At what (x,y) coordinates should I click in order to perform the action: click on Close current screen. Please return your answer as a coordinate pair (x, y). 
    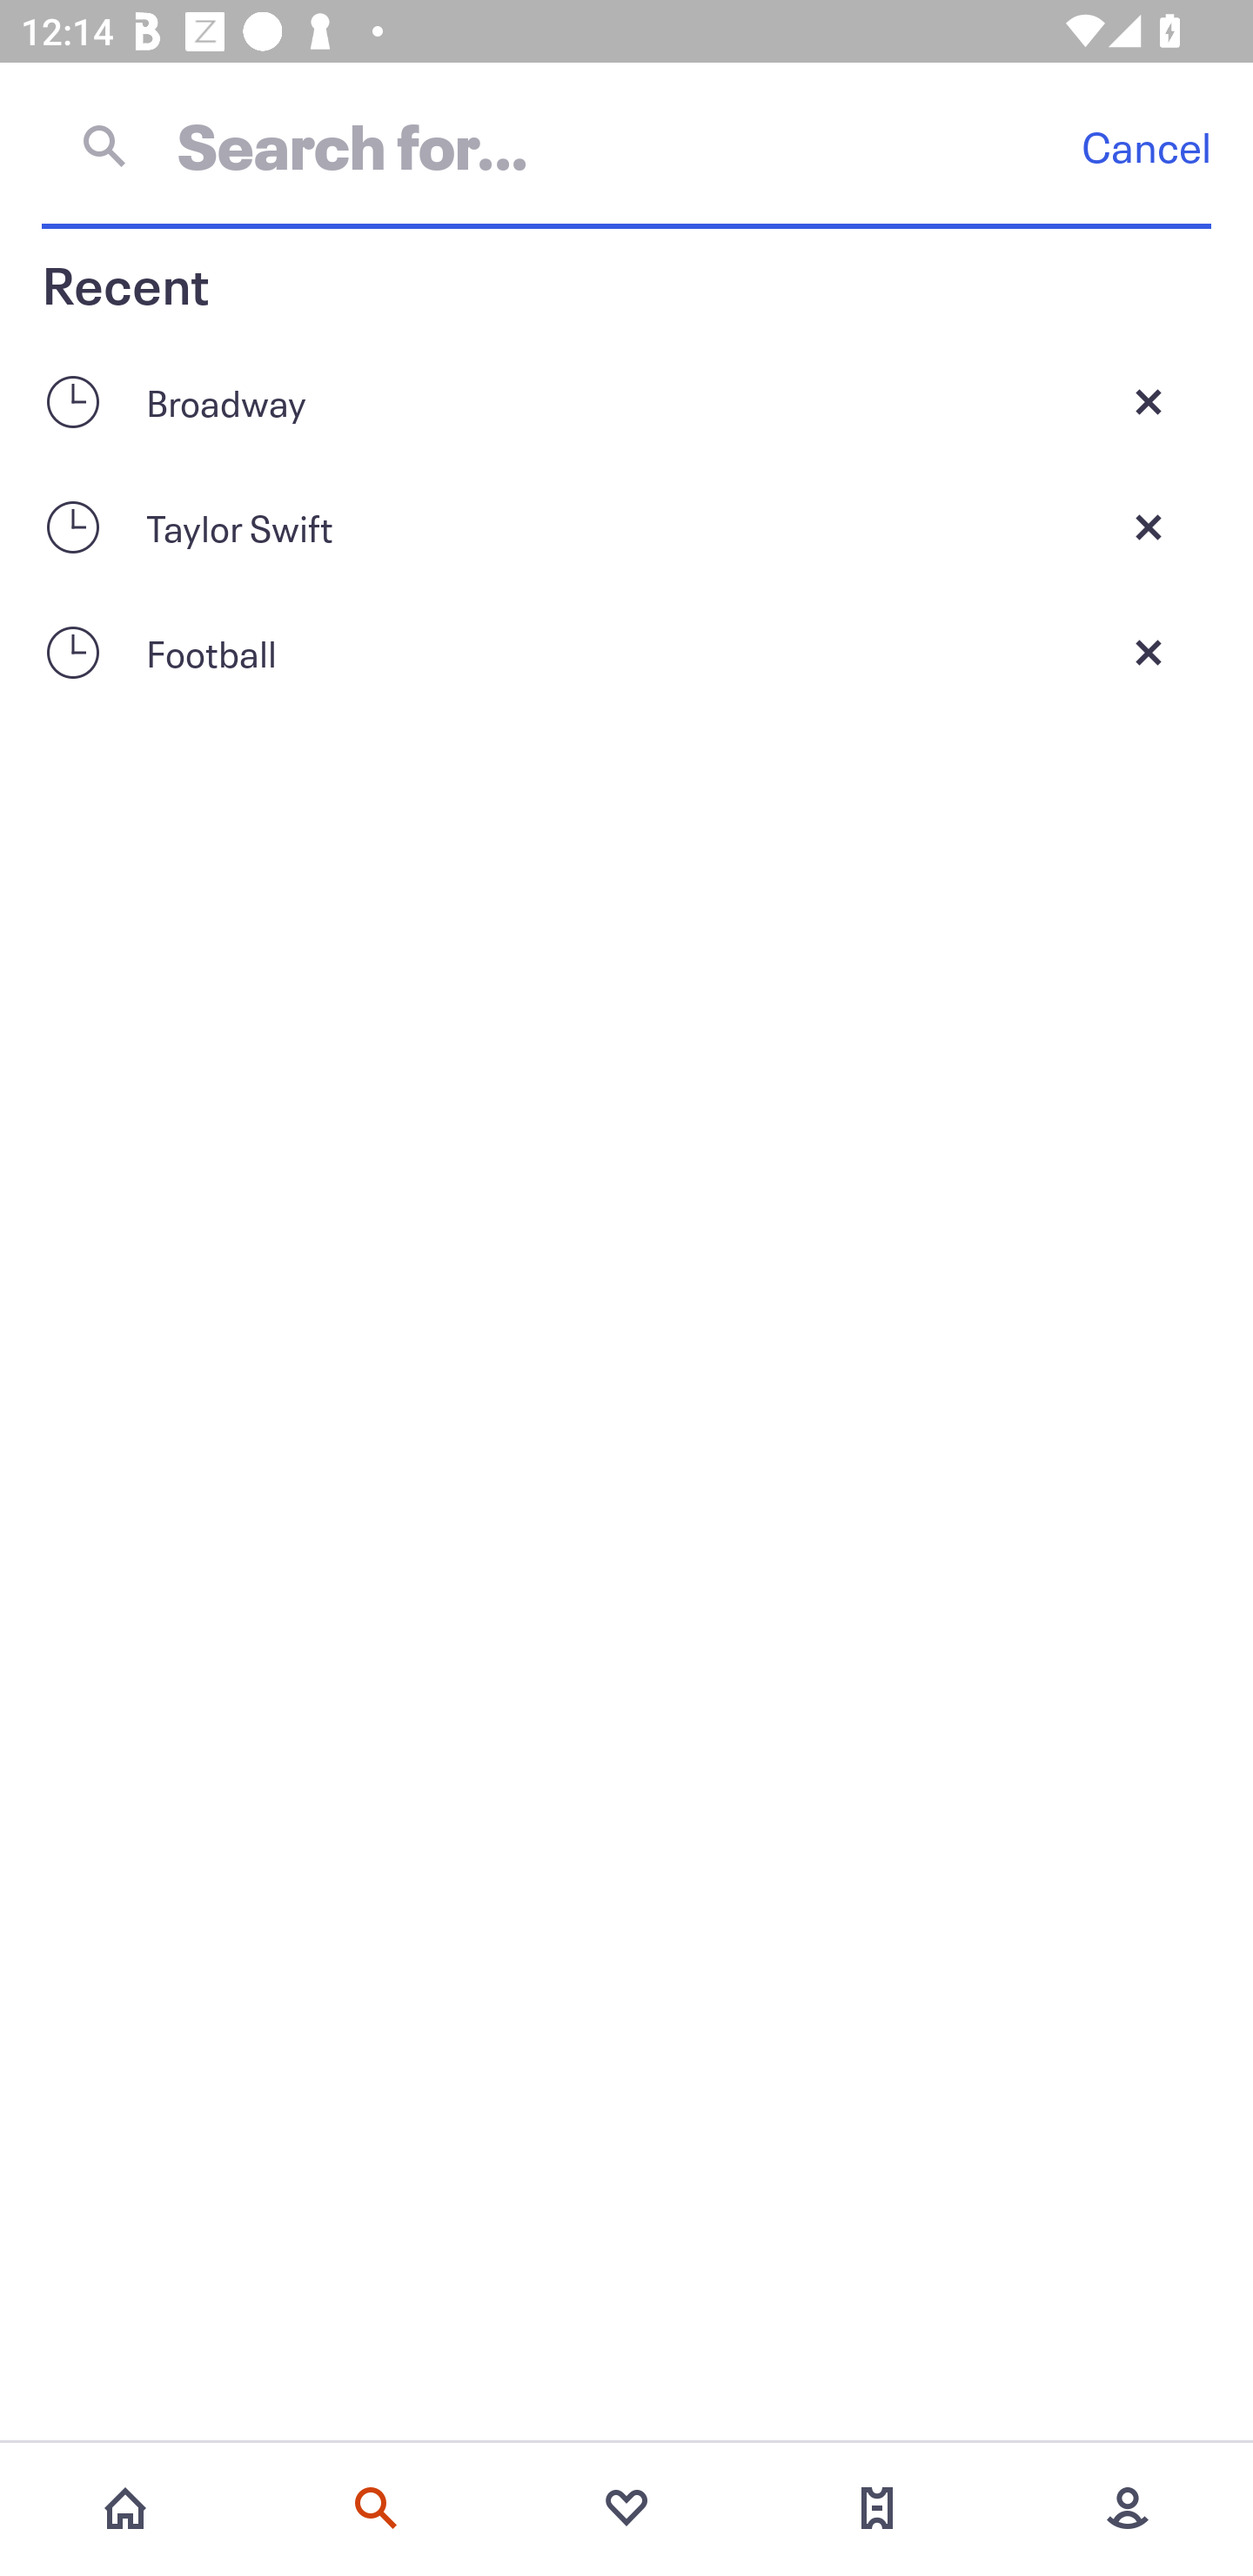
    Looking at the image, I should click on (1149, 526).